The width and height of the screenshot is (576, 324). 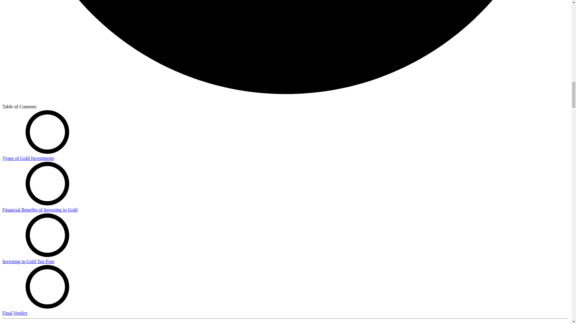 I want to click on Types of Gold Investments, so click(x=28, y=158).